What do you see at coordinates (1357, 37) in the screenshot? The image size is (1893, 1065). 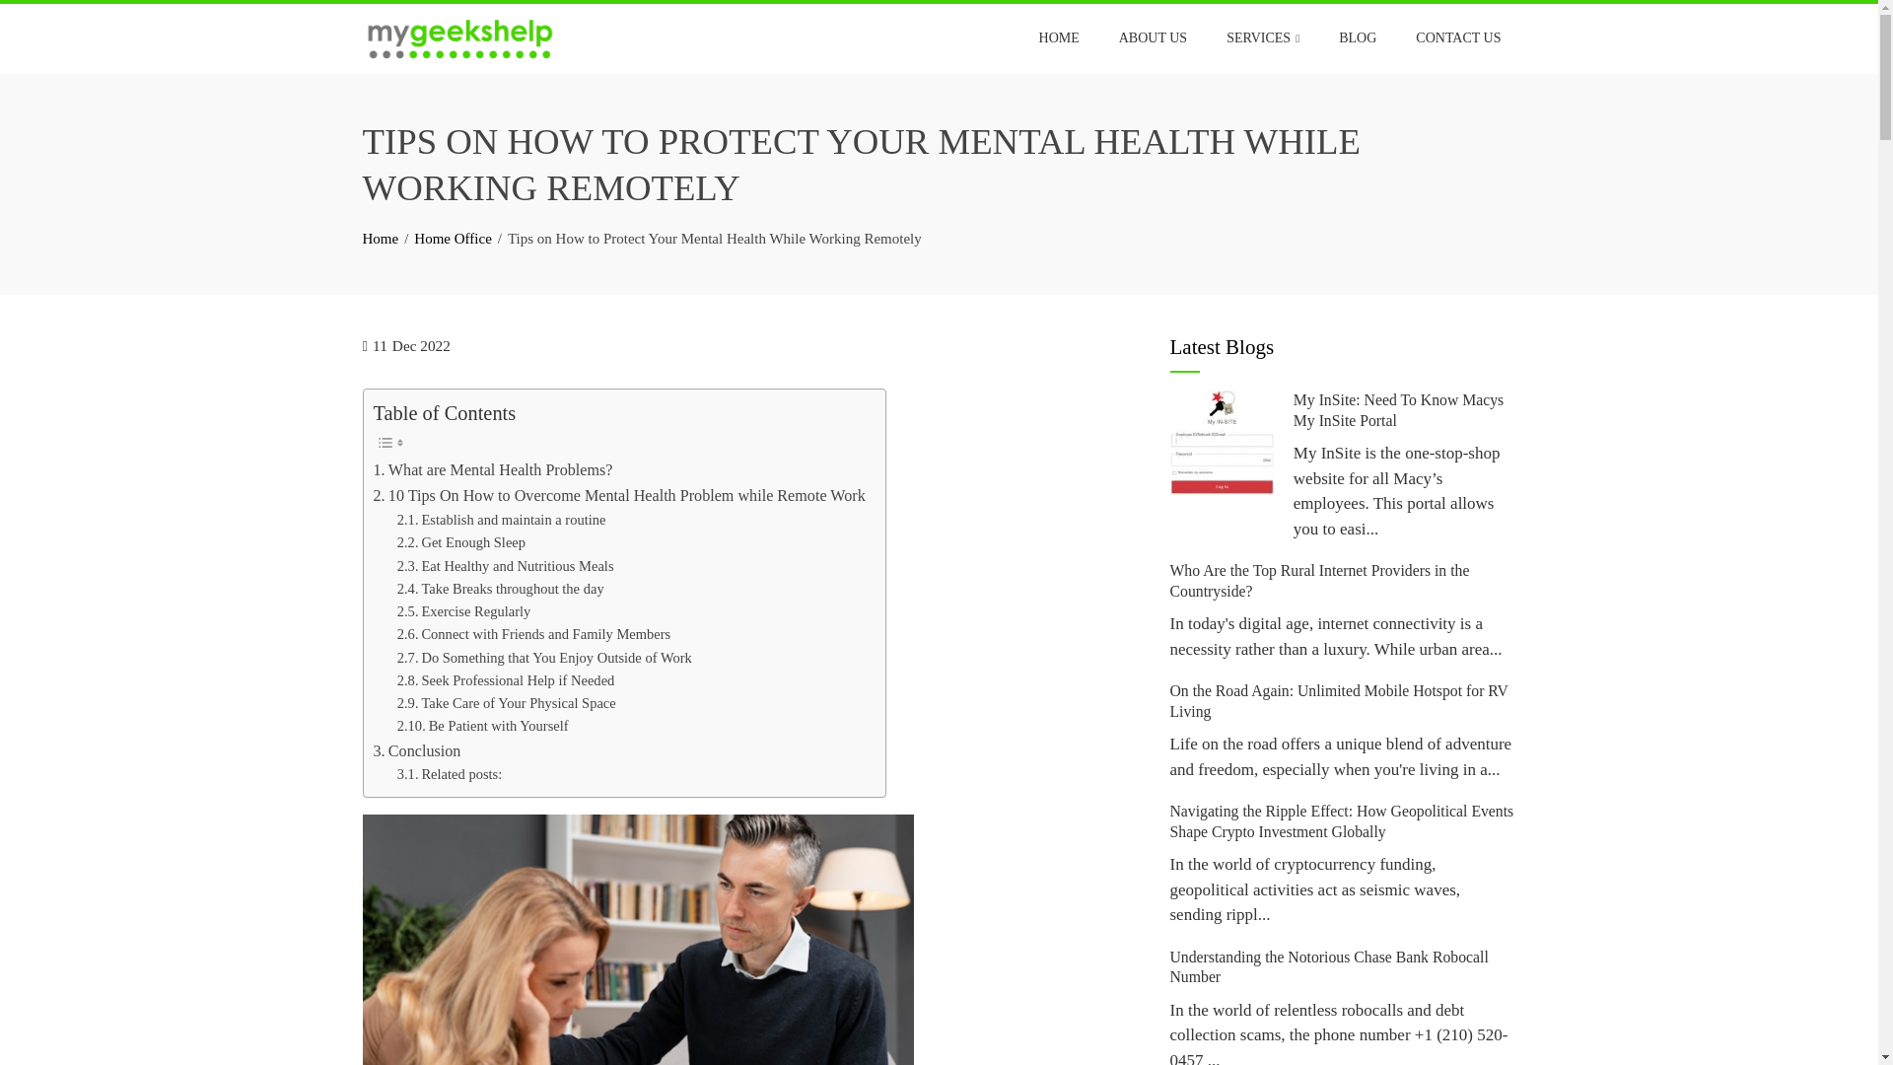 I see `BLOG` at bounding box center [1357, 37].